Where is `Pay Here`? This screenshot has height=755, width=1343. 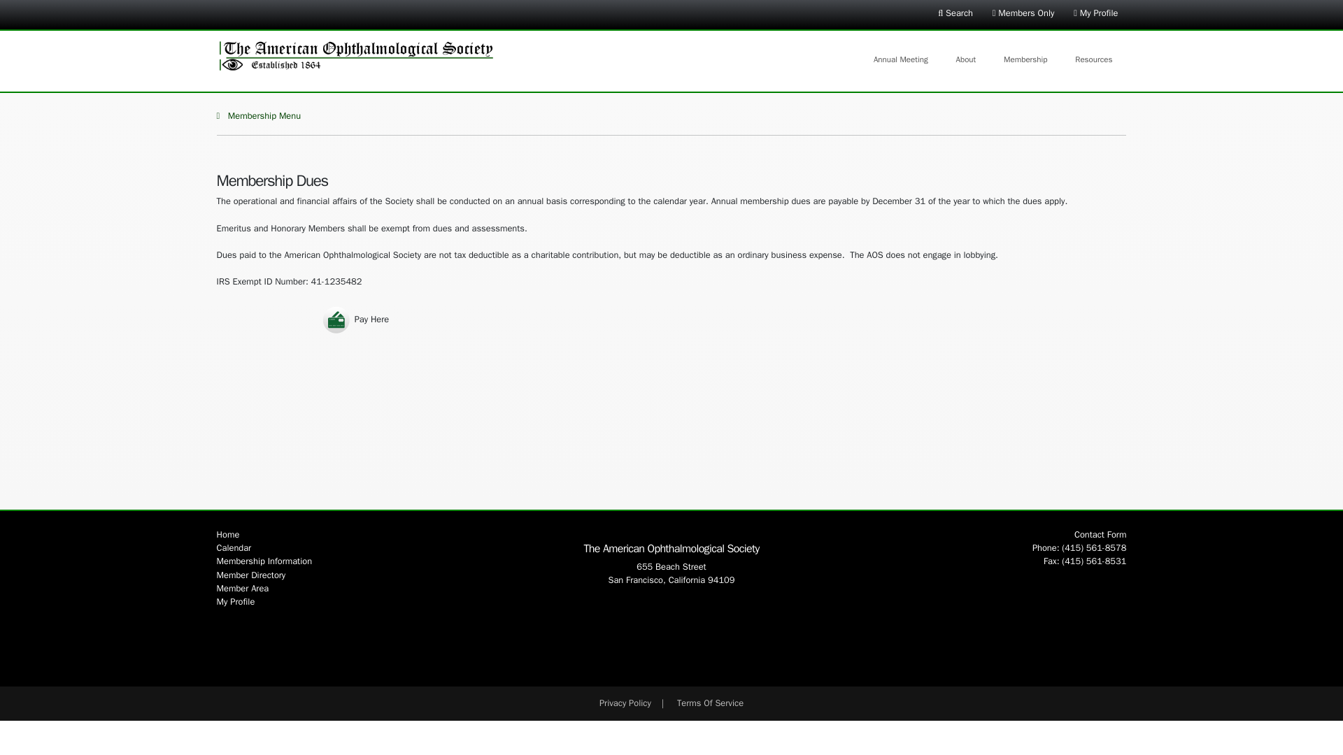
Pay Here is located at coordinates (355, 319).